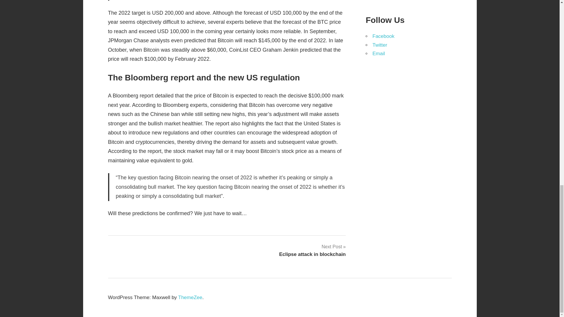 Image resolution: width=564 pixels, height=317 pixels. I want to click on Email, so click(379, 53).